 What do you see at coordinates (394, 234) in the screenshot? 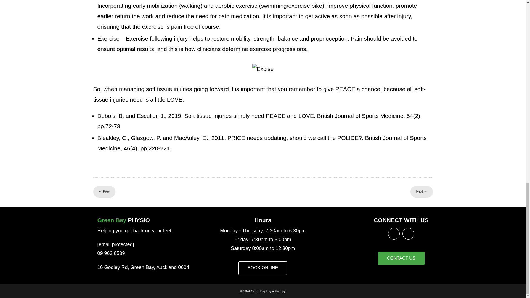
I see `Follow us on Facebook` at bounding box center [394, 234].